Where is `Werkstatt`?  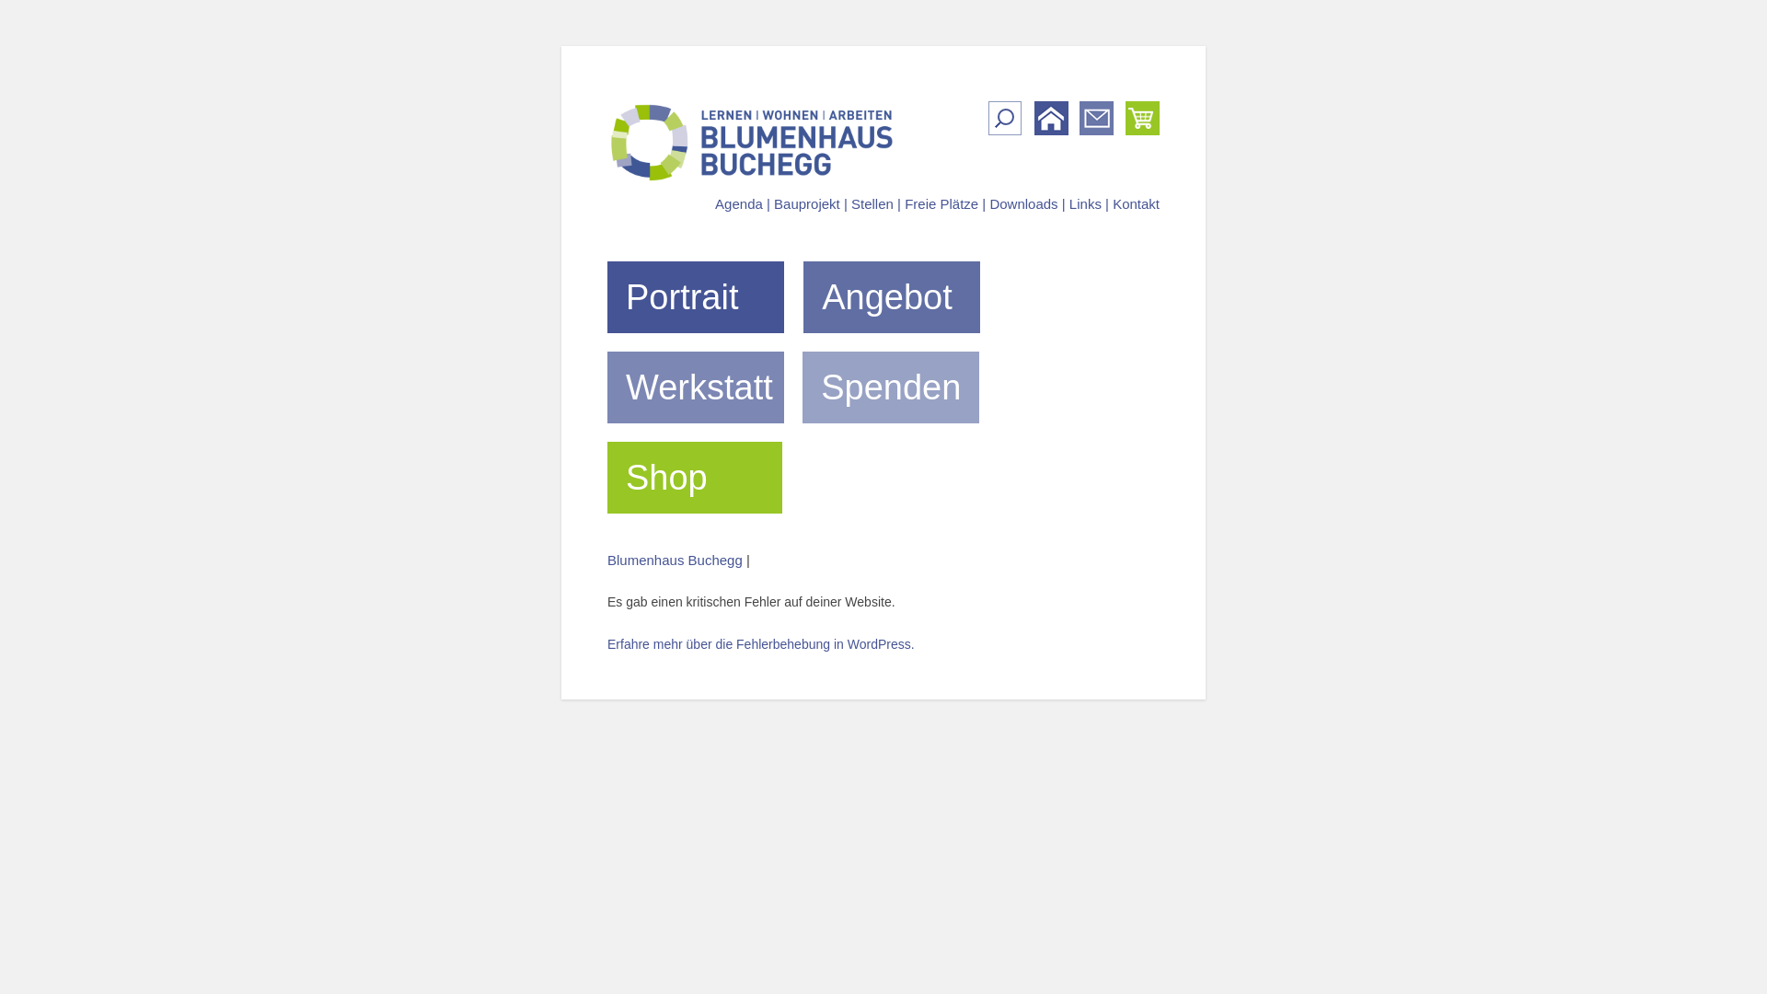
Werkstatt is located at coordinates (703, 387).